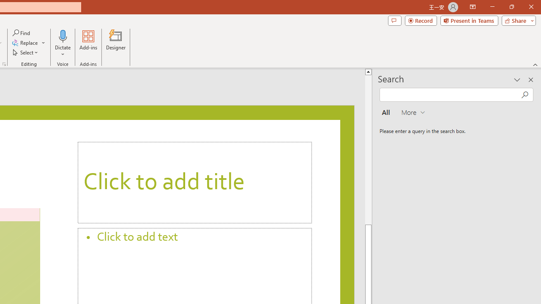  Describe the element at coordinates (4, 64) in the screenshot. I see `Format Object...` at that location.